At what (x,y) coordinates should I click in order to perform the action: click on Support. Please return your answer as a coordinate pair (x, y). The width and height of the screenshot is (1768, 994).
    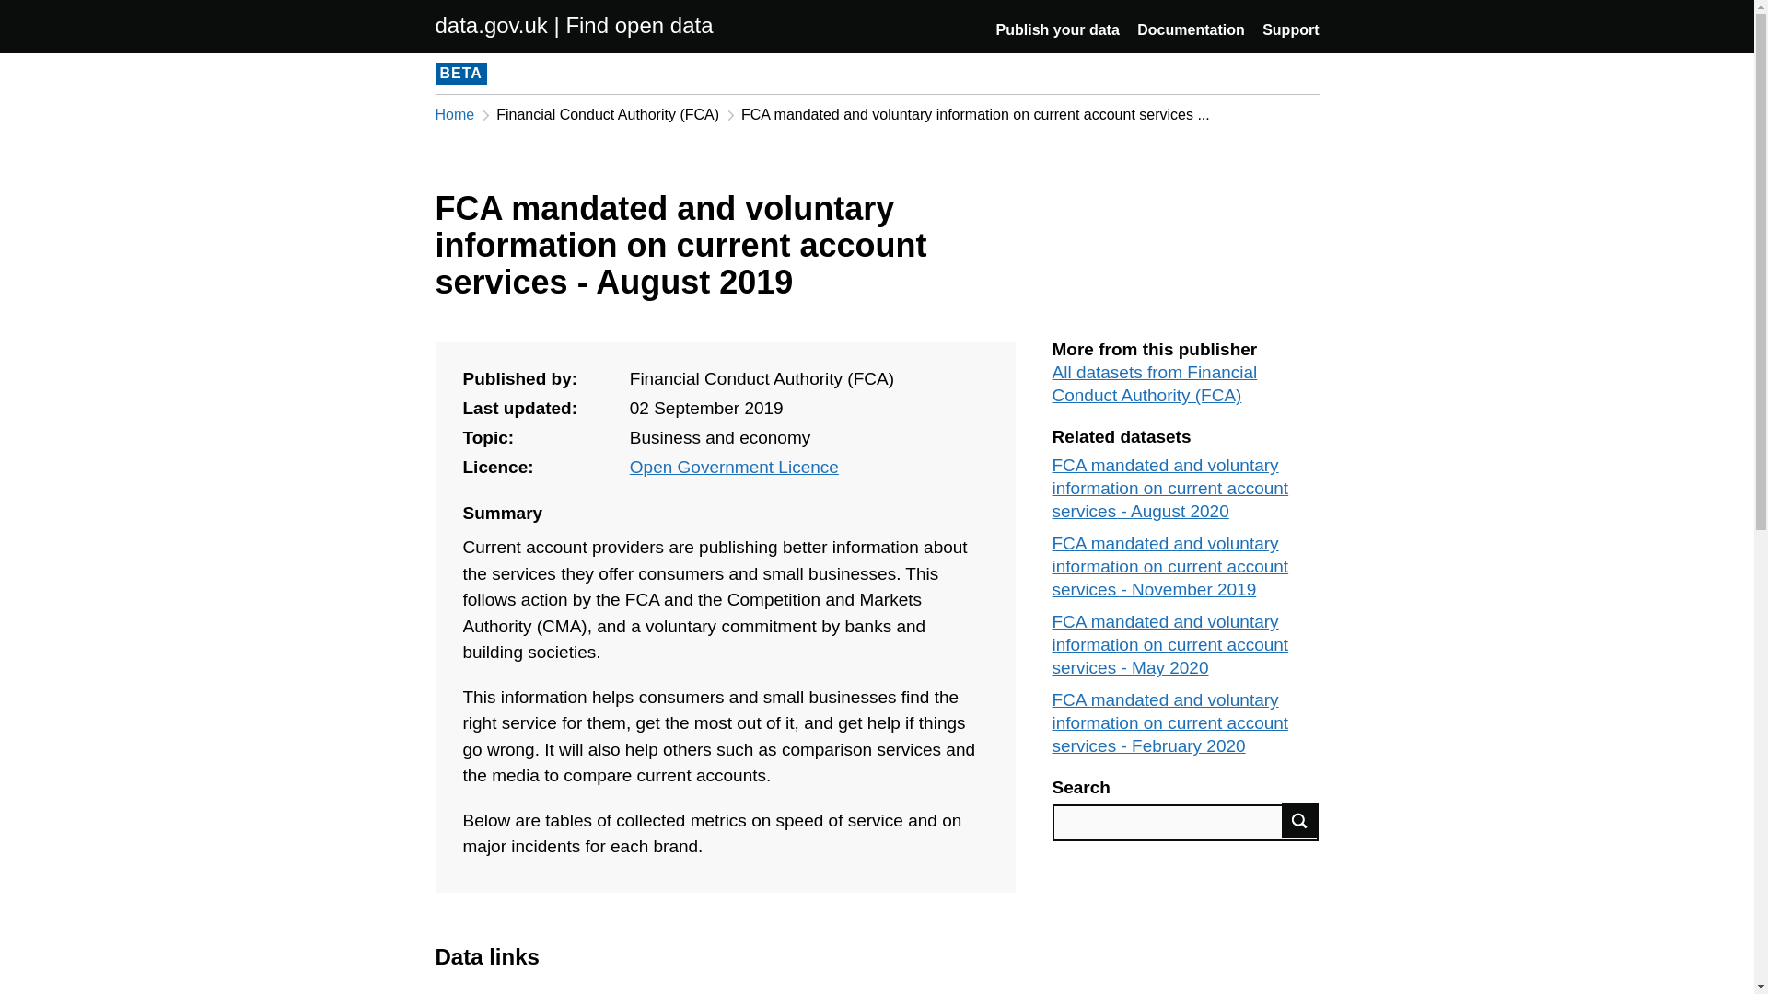
    Looking at the image, I should click on (1290, 29).